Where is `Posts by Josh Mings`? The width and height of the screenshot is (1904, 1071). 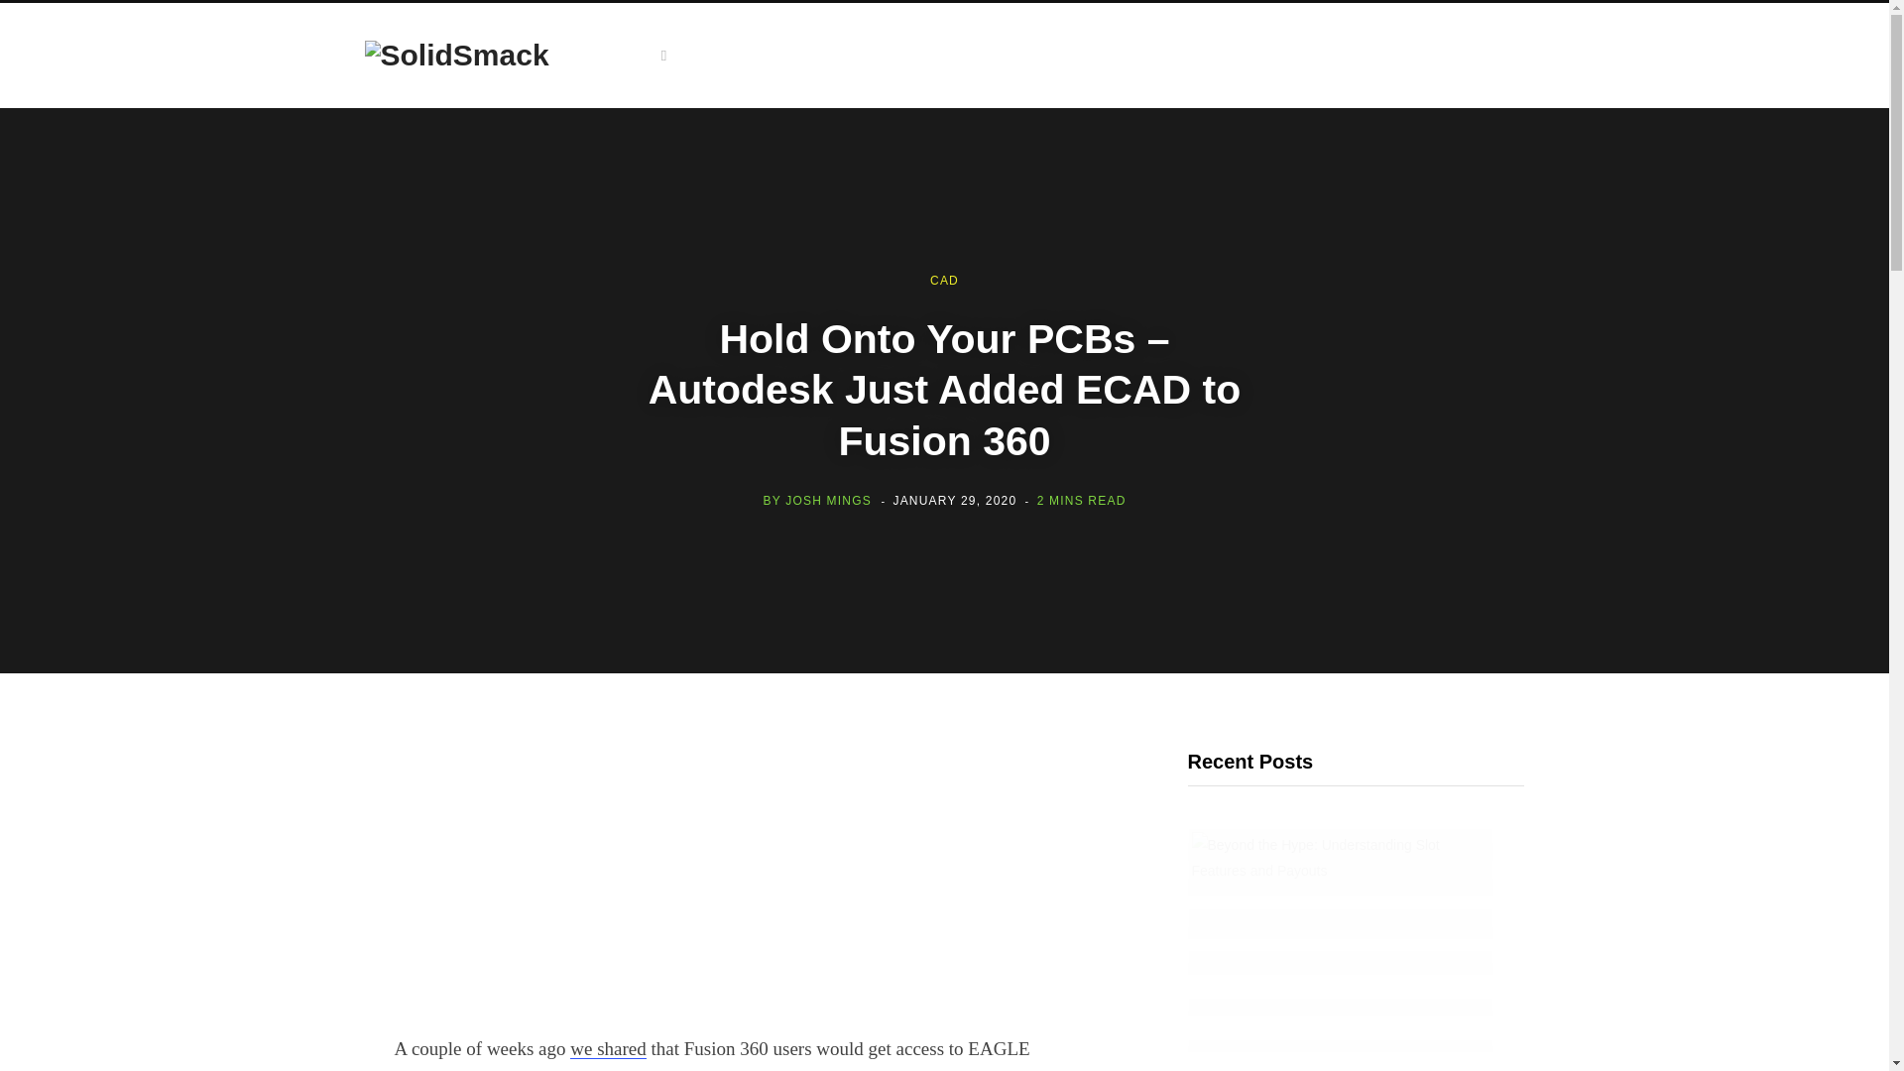
Posts by Josh Mings is located at coordinates (828, 500).